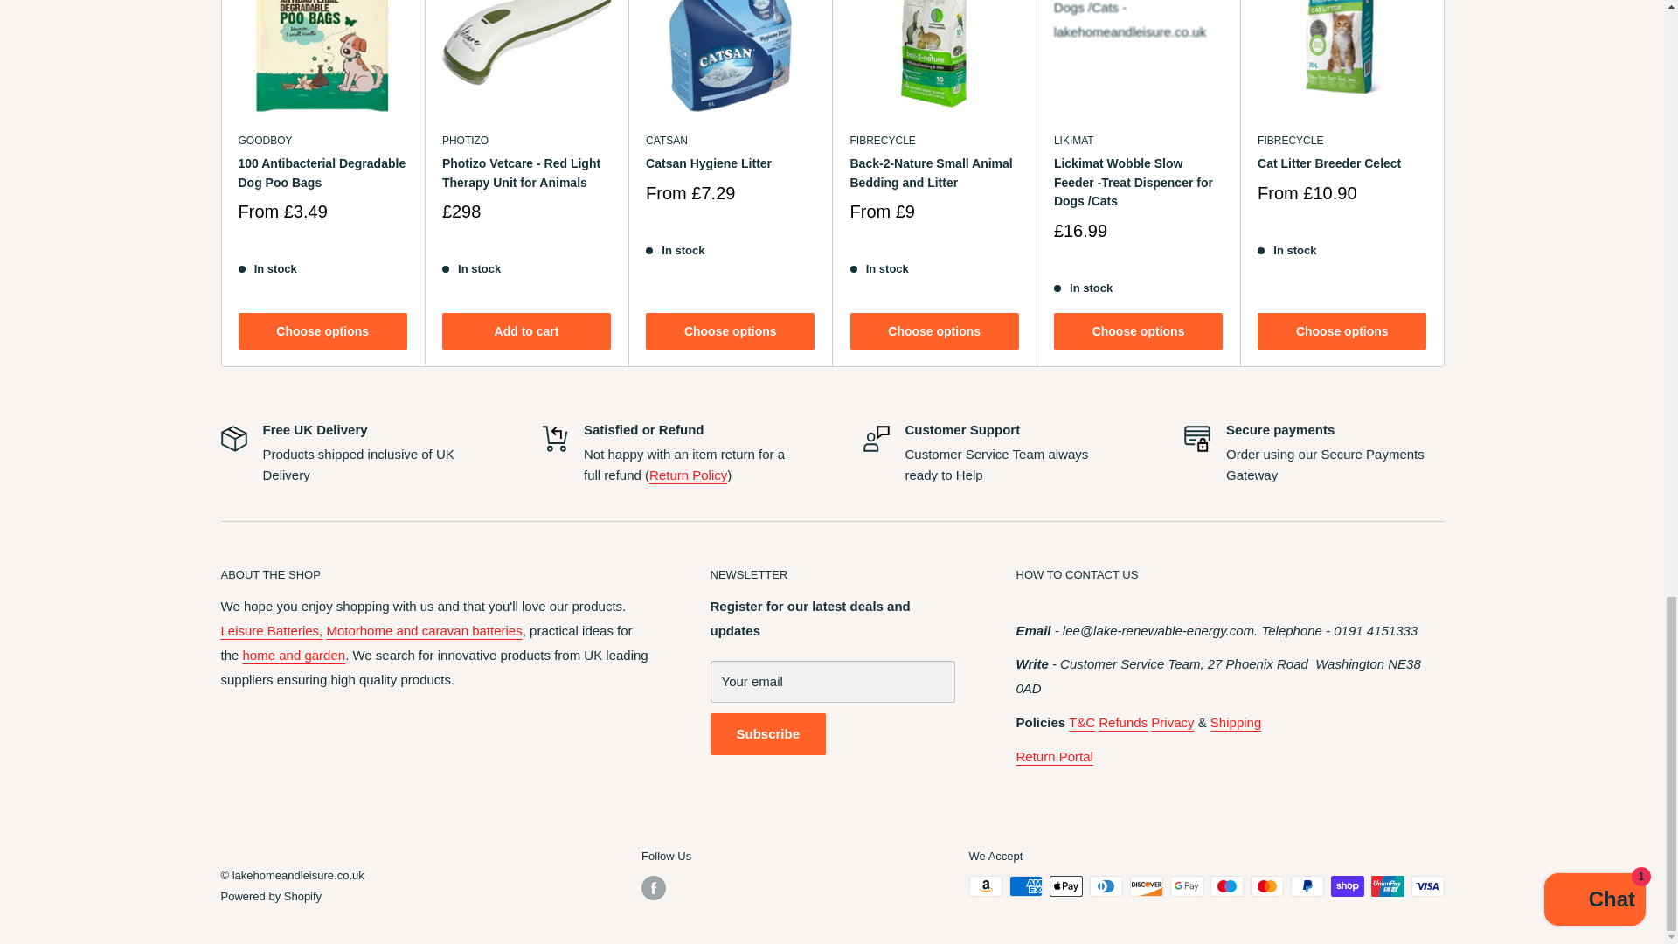  I want to click on Shipping Policy, so click(1236, 722).